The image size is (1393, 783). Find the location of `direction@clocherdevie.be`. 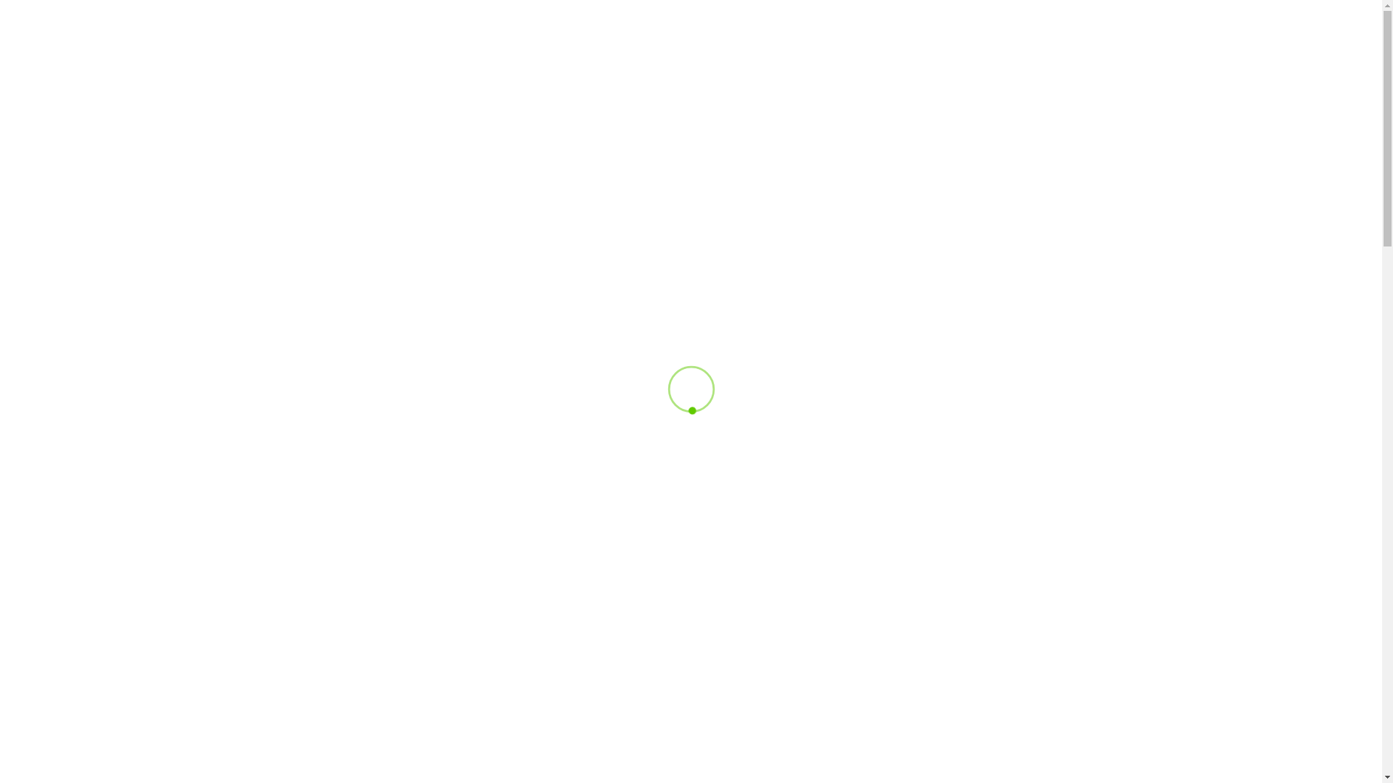

direction@clocherdevie.be is located at coordinates (197, 10).